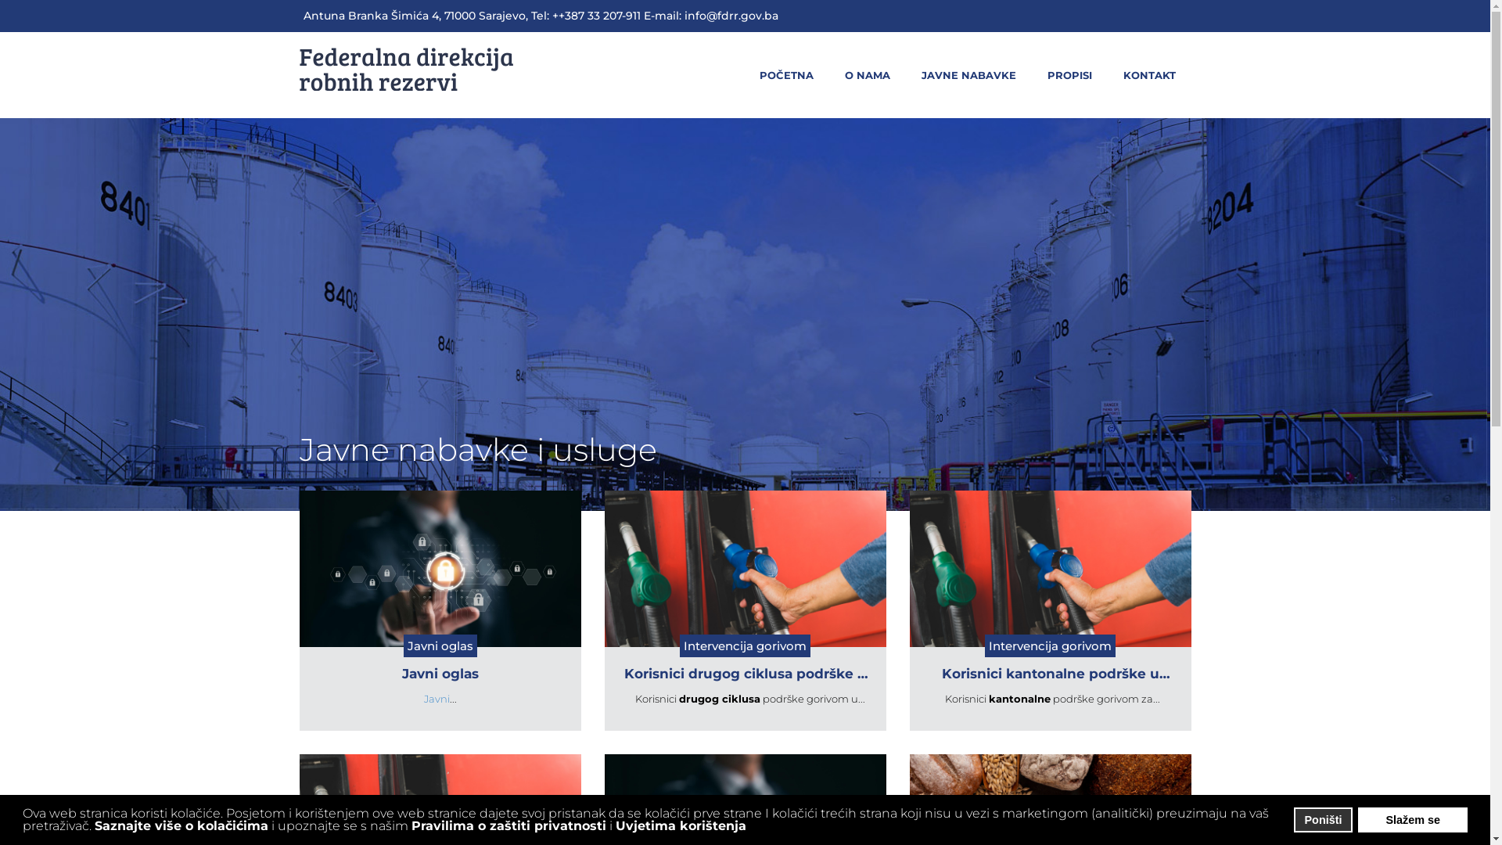 The image size is (1502, 845). What do you see at coordinates (867, 75) in the screenshot?
I see `O NAMA` at bounding box center [867, 75].